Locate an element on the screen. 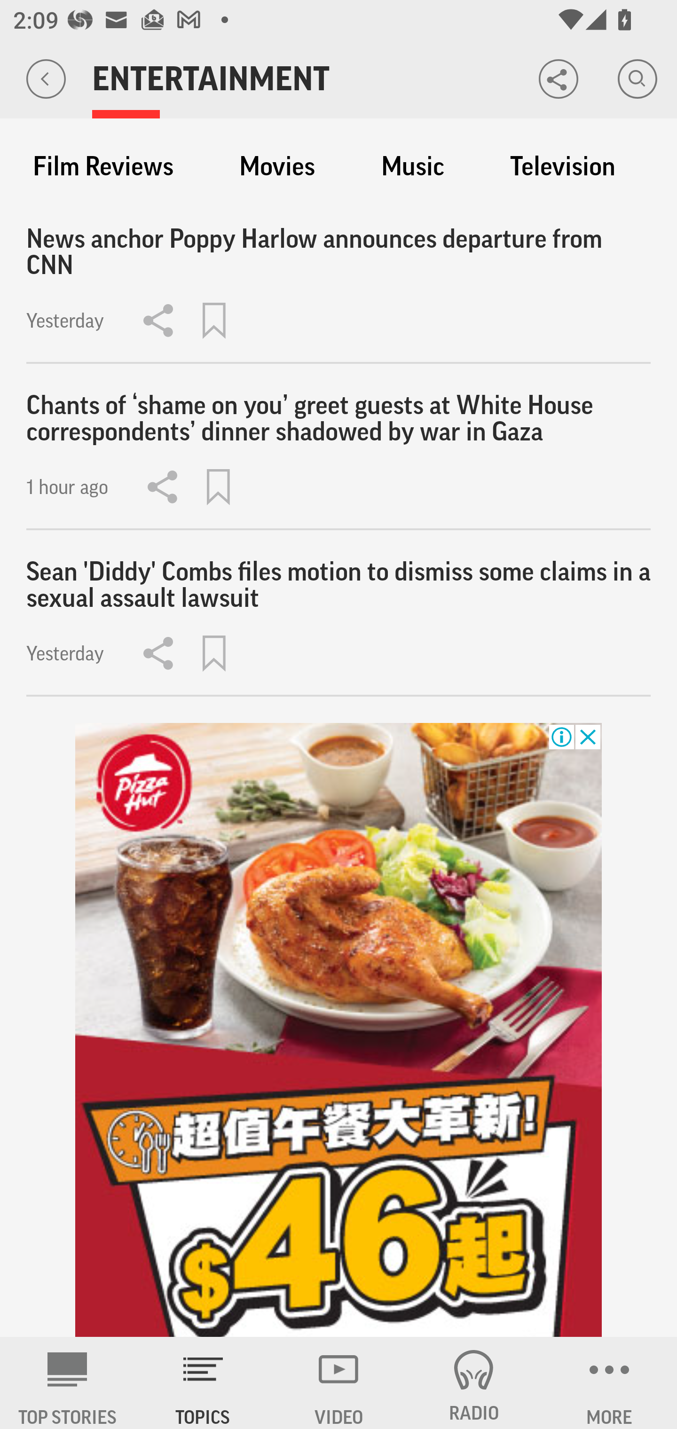 The image size is (677, 1429). TOPICS is located at coordinates (203, 1383).